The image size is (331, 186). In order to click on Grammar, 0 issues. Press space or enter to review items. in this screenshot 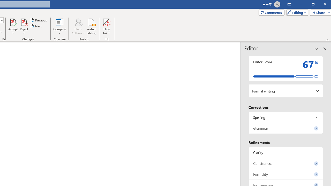, I will do `click(286, 128)`.